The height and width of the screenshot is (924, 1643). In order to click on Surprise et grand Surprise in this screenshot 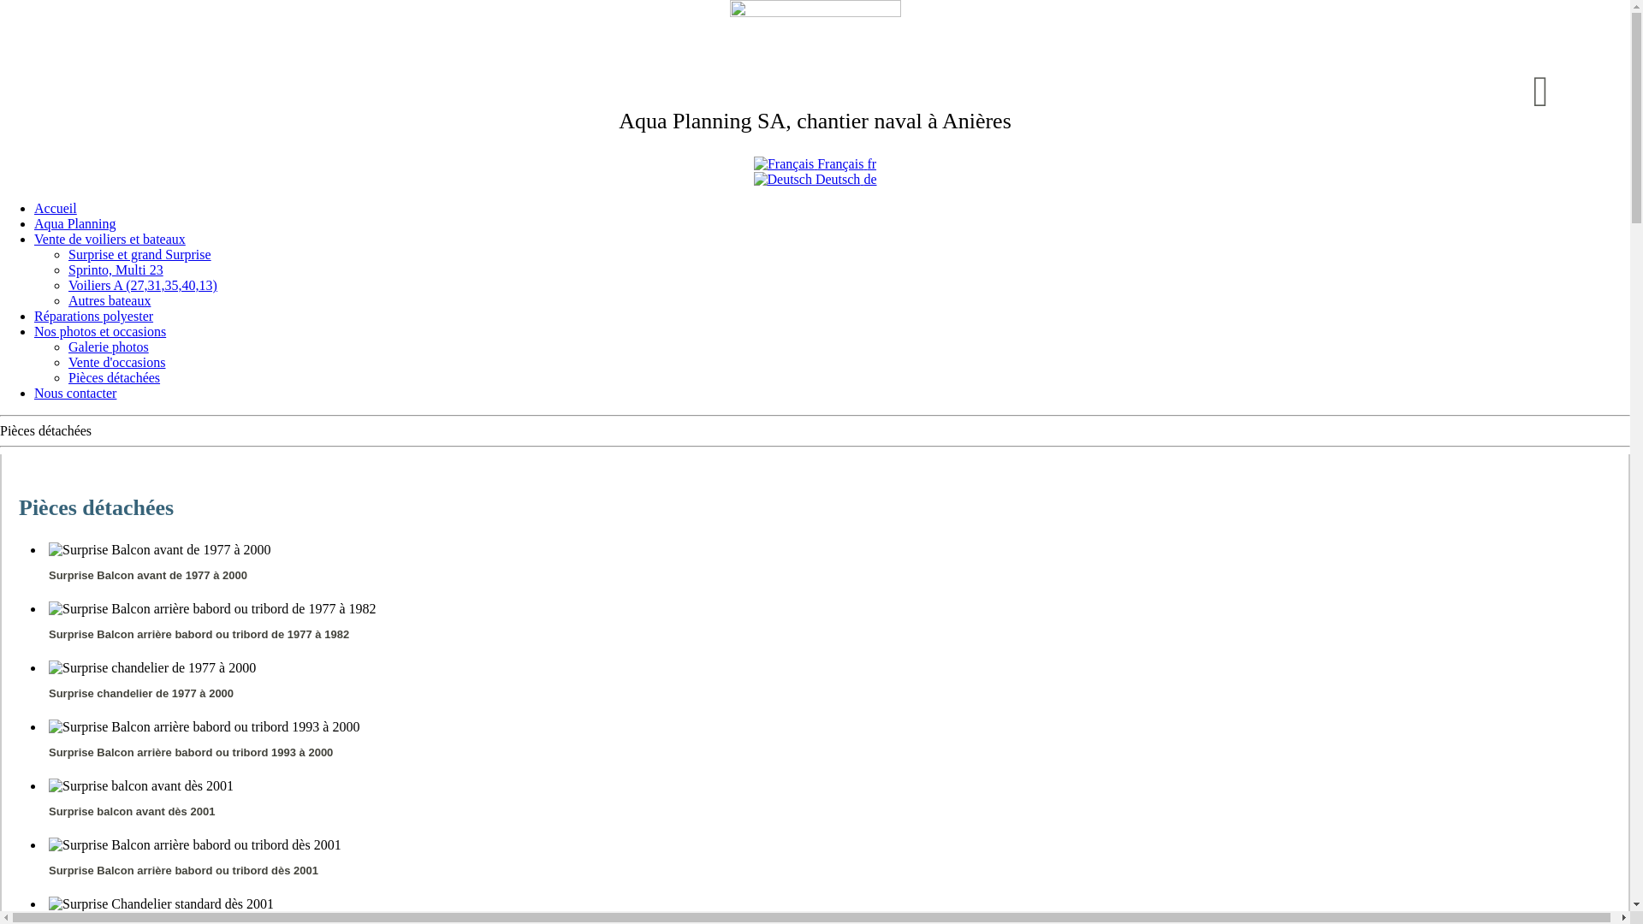, I will do `click(139, 255)`.